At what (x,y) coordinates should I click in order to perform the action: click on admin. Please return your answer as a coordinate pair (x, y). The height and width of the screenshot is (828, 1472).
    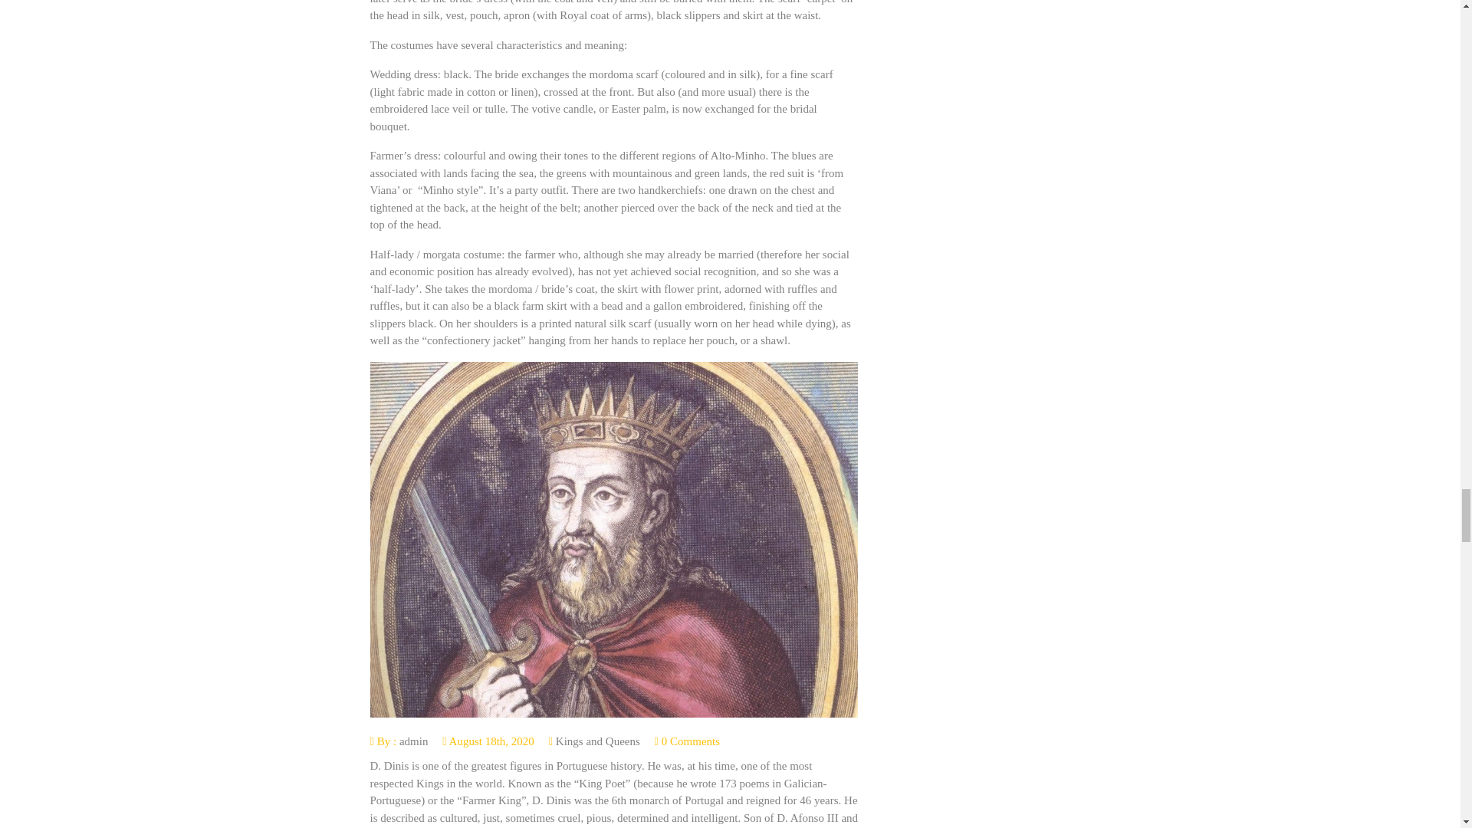
    Looking at the image, I should click on (413, 741).